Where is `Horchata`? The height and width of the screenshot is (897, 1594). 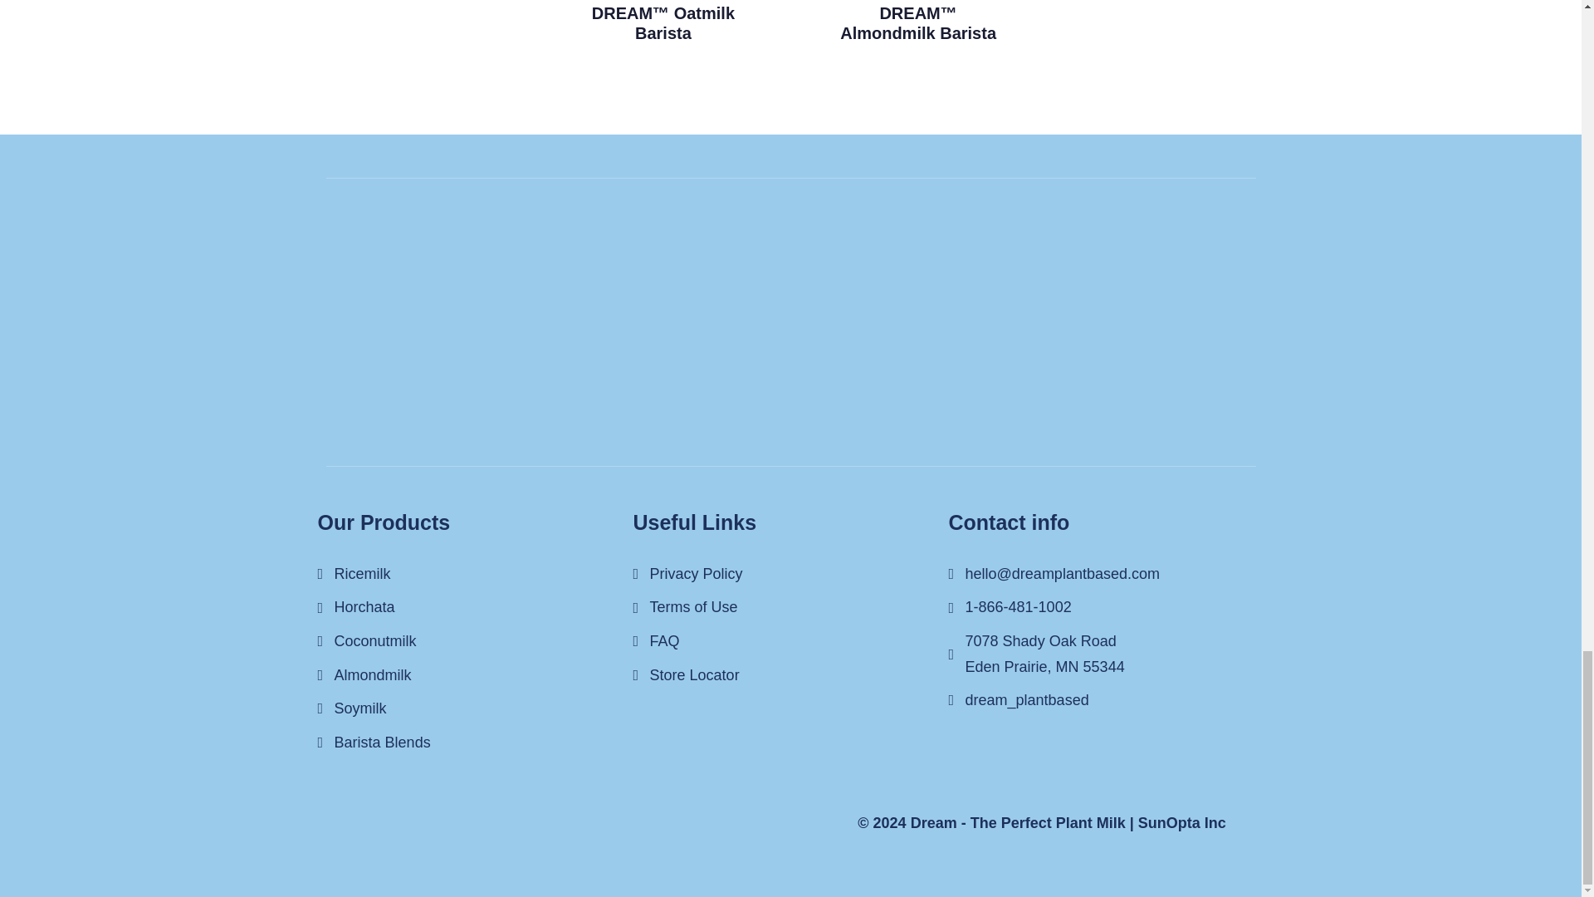 Horchata is located at coordinates (475, 709).